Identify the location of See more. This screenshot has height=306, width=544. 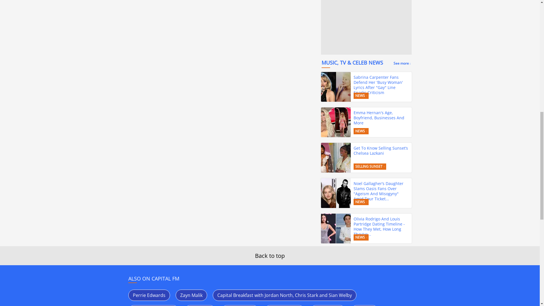
(402, 63).